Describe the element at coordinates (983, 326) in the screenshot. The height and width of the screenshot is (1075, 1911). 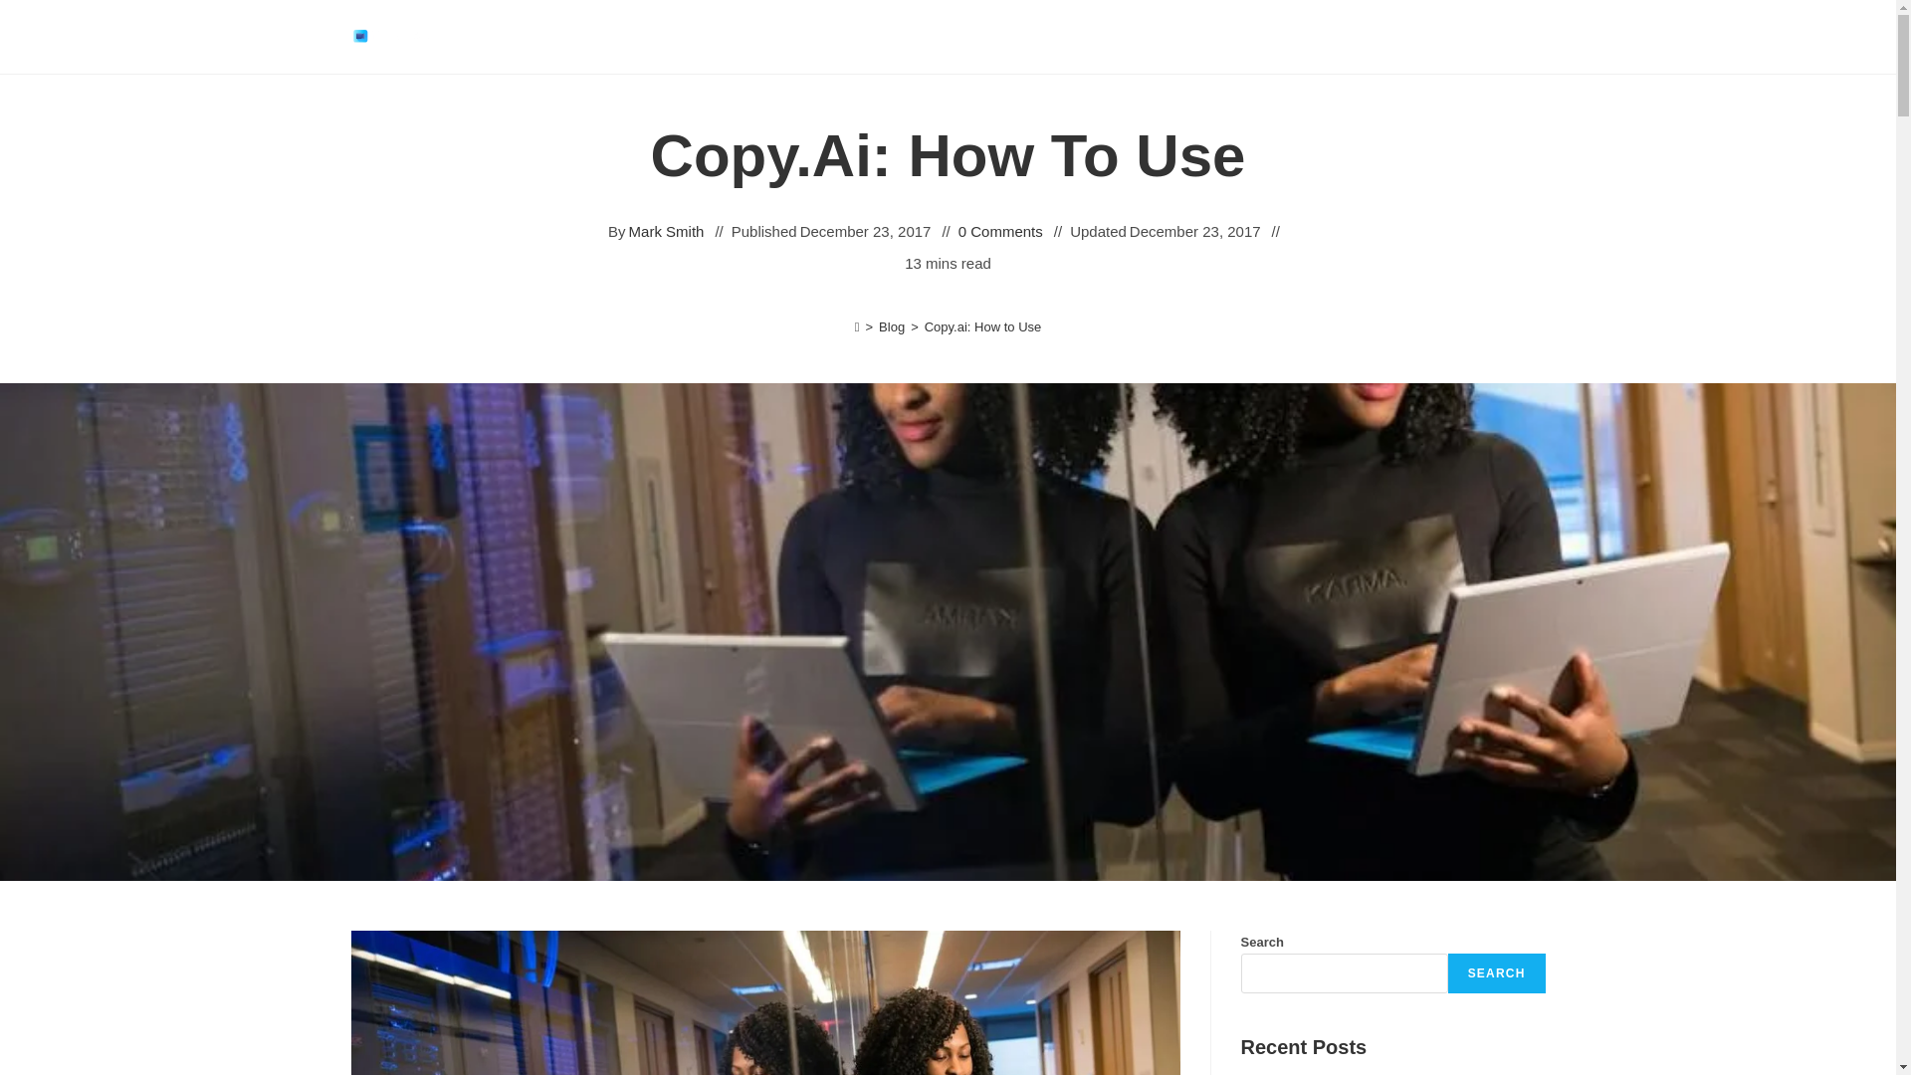
I see `Copy.ai: How to Use` at that location.